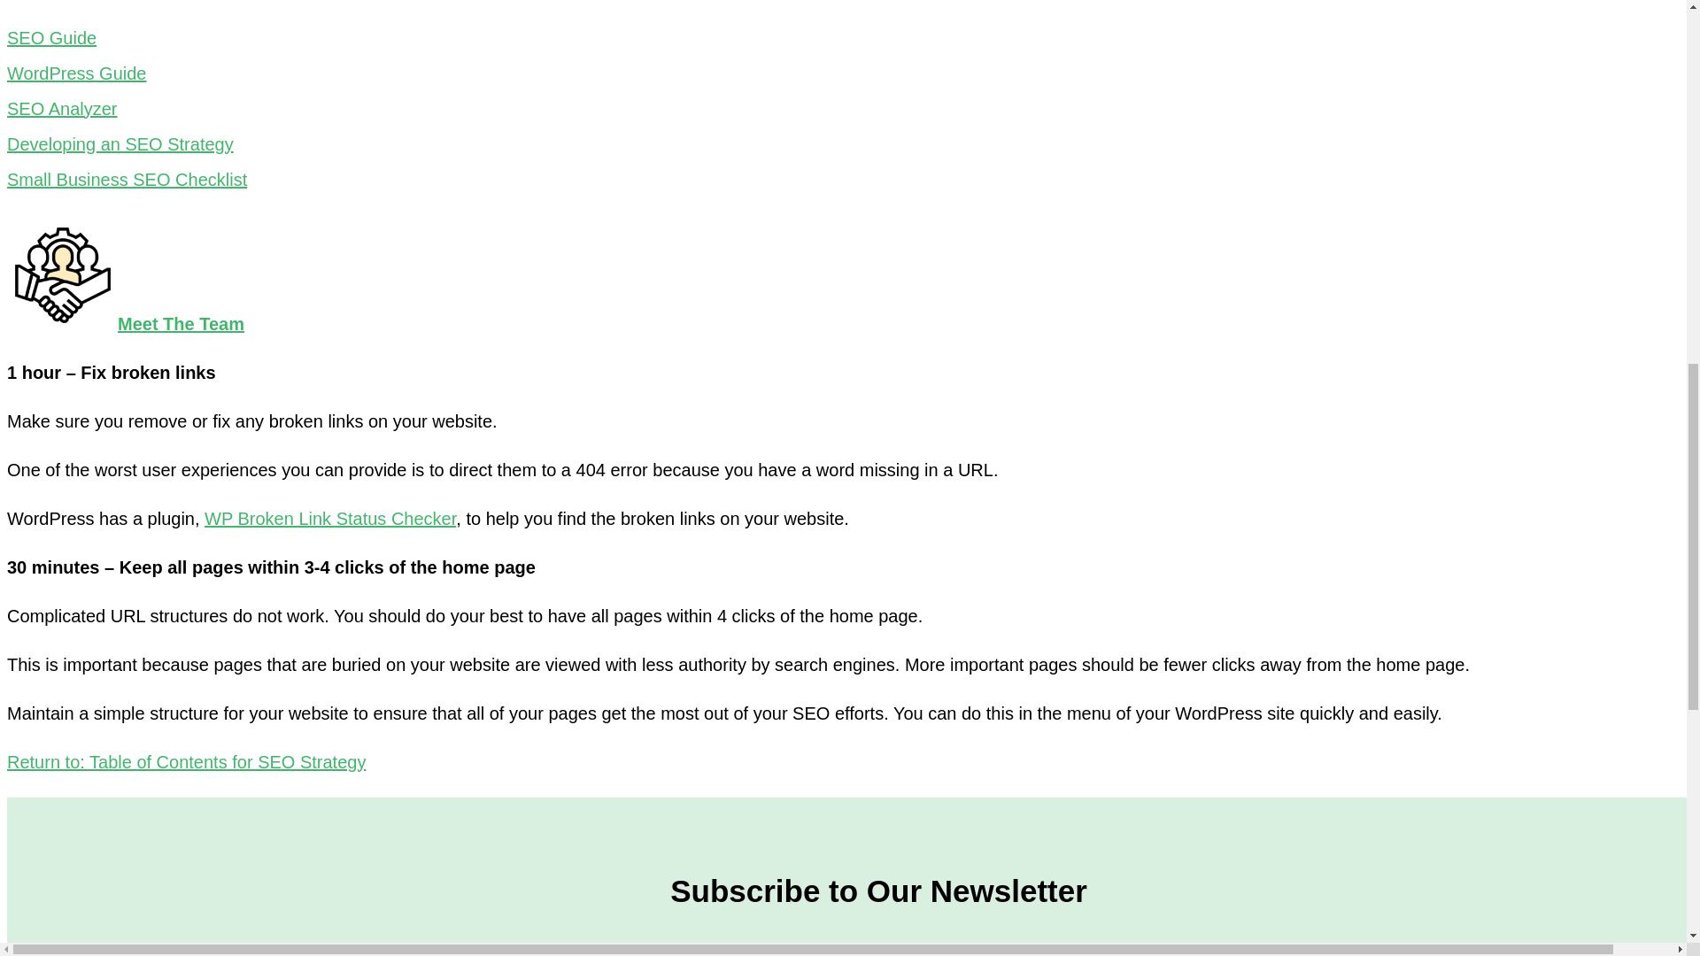  What do you see at coordinates (126, 322) in the screenshot?
I see `SEO Mechanic Team` at bounding box center [126, 322].